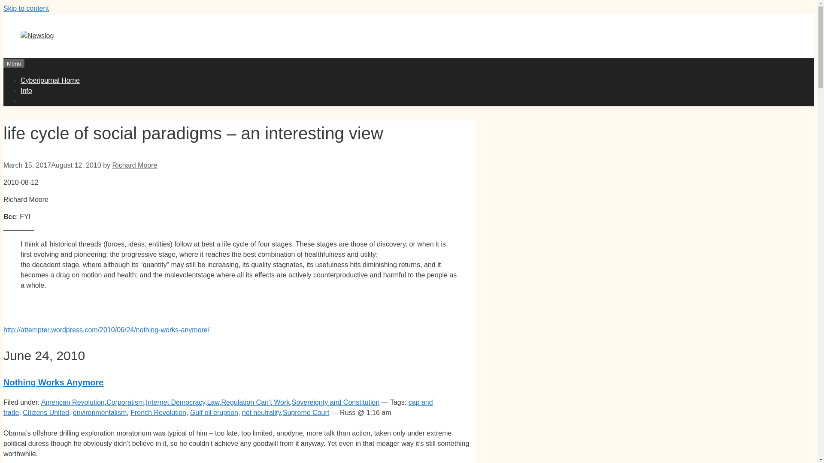 Image resolution: width=824 pixels, height=463 pixels. I want to click on Citizens United, so click(46, 412).